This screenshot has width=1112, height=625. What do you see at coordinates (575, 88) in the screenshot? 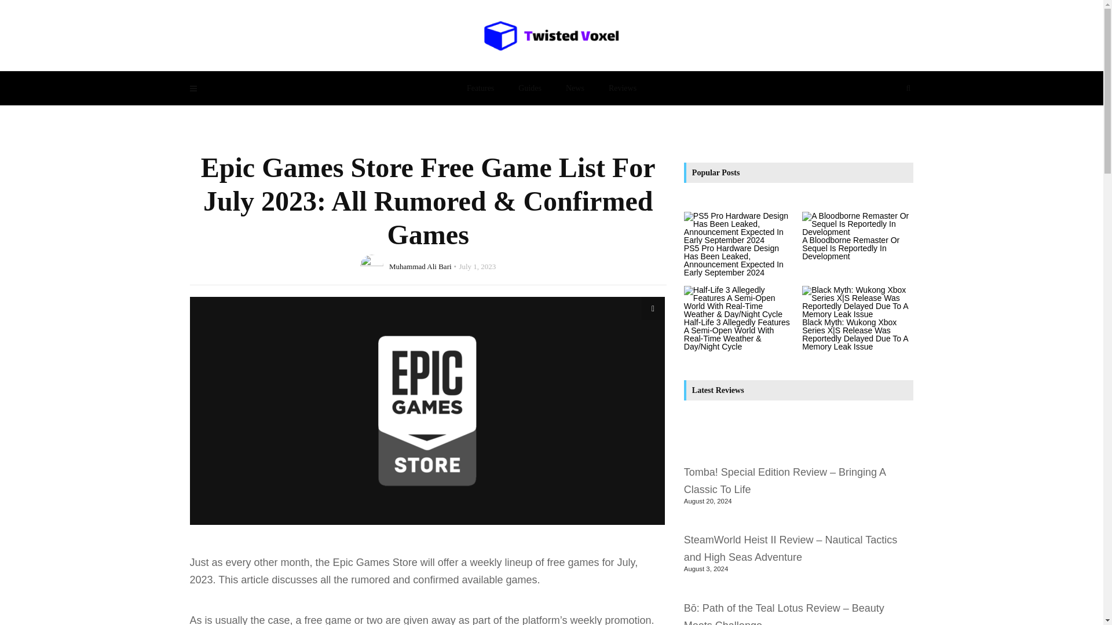
I see `News` at bounding box center [575, 88].